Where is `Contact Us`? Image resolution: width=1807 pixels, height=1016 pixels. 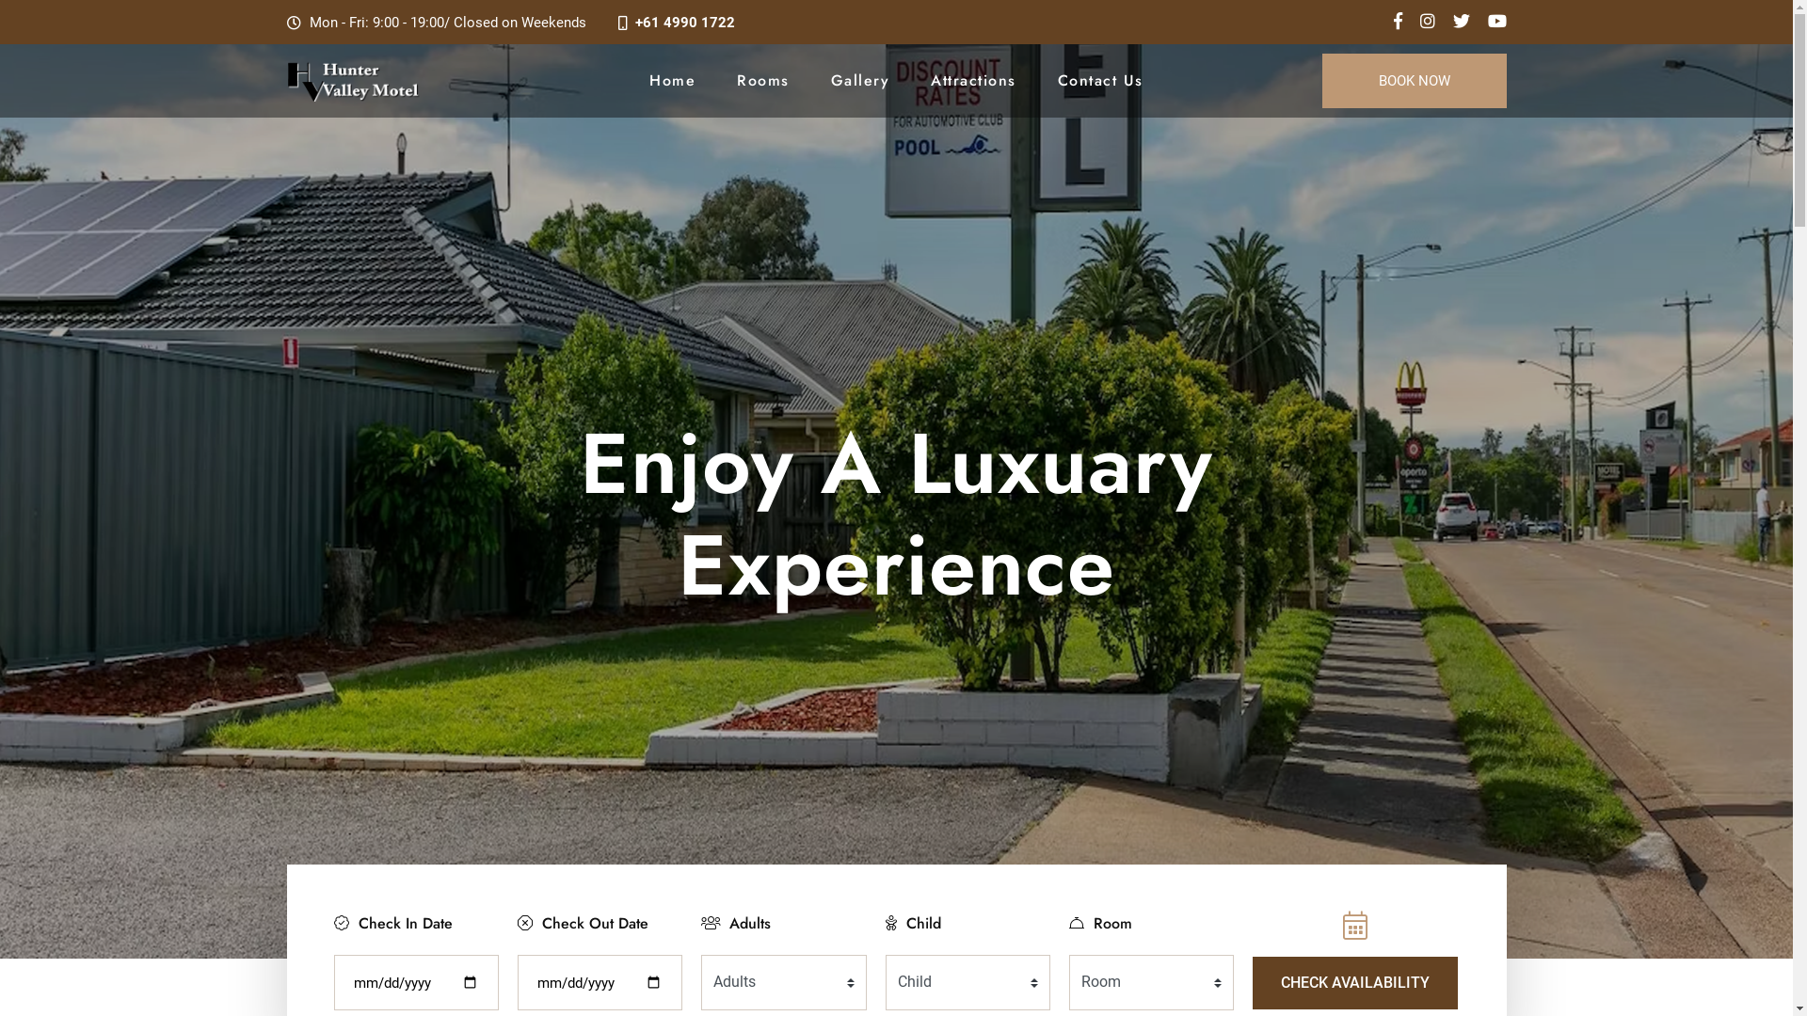 Contact Us is located at coordinates (1101, 81).